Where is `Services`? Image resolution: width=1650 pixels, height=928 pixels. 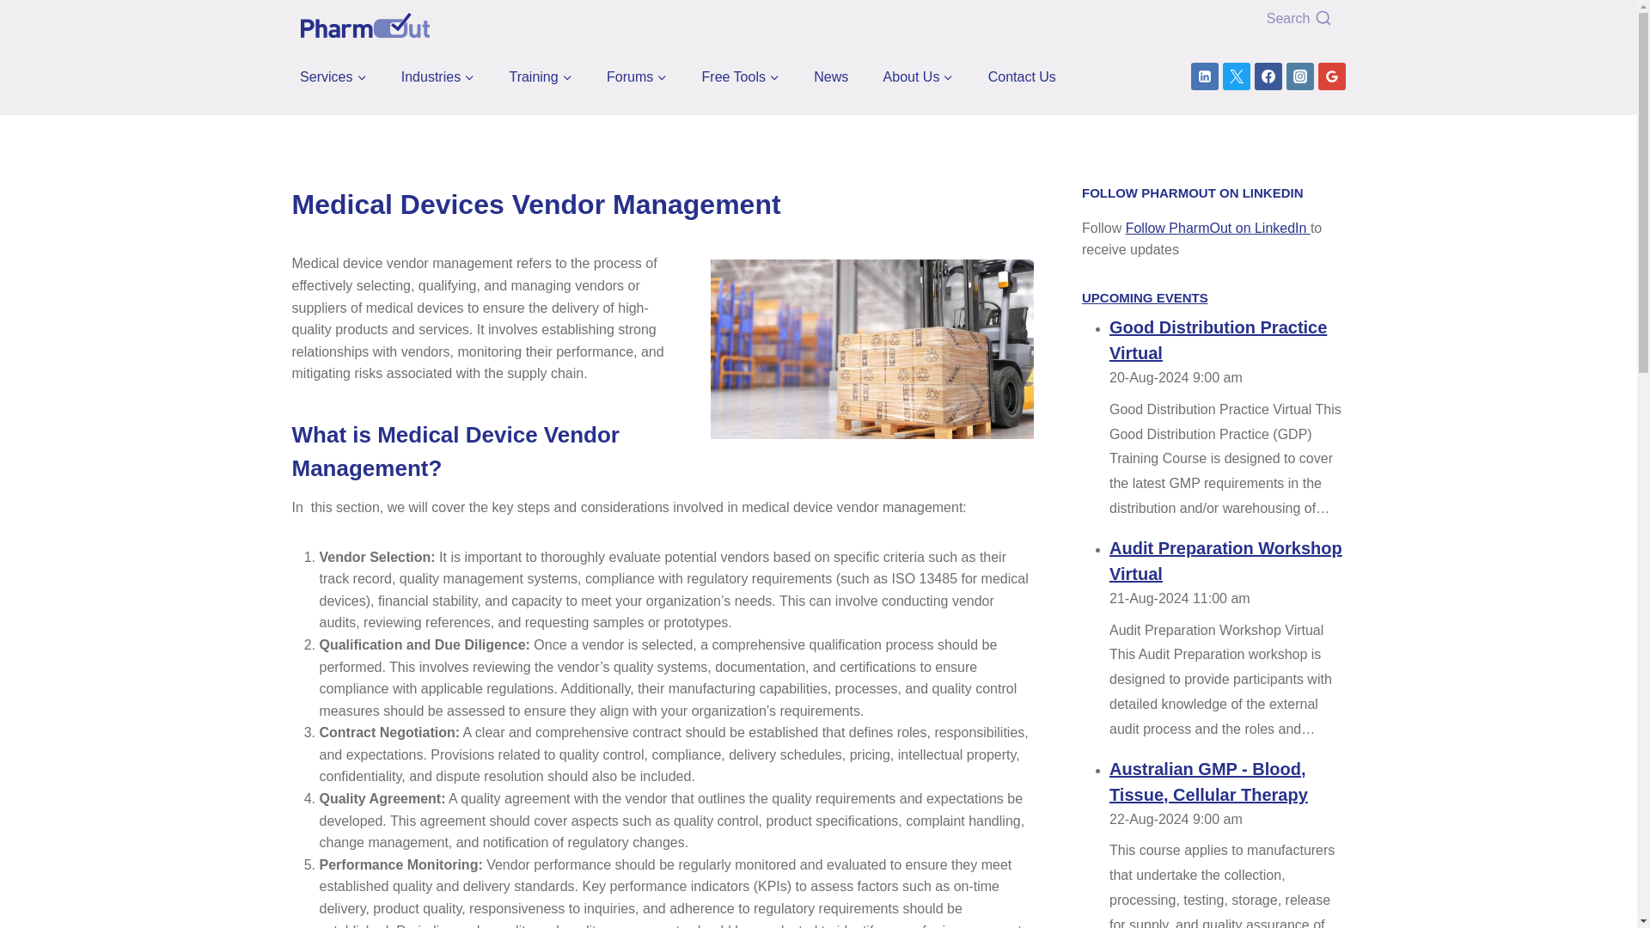
Services is located at coordinates (333, 76).